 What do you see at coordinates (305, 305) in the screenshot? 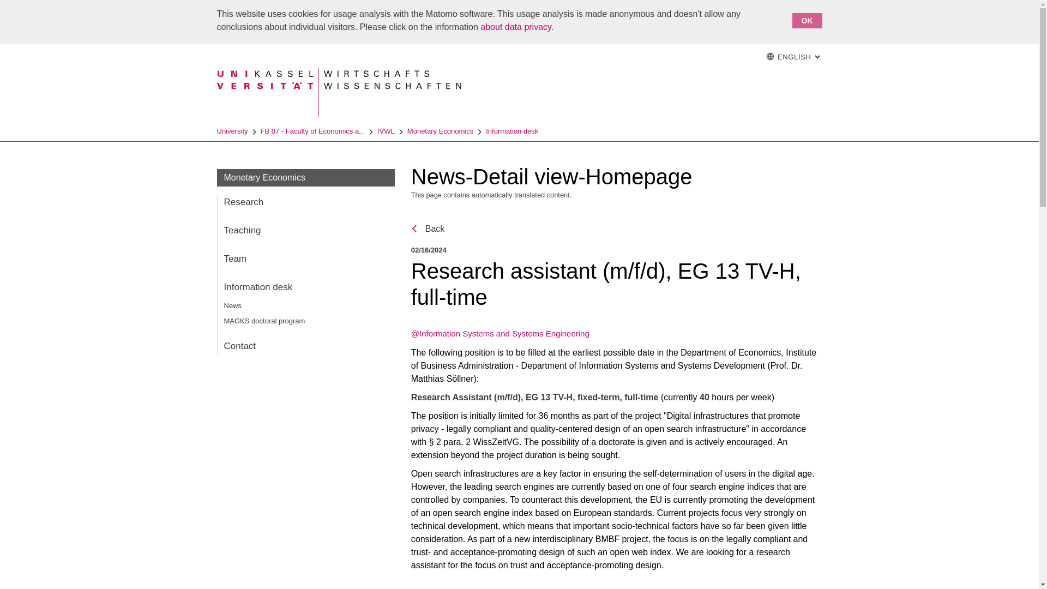
I see `To start page` at bounding box center [305, 305].